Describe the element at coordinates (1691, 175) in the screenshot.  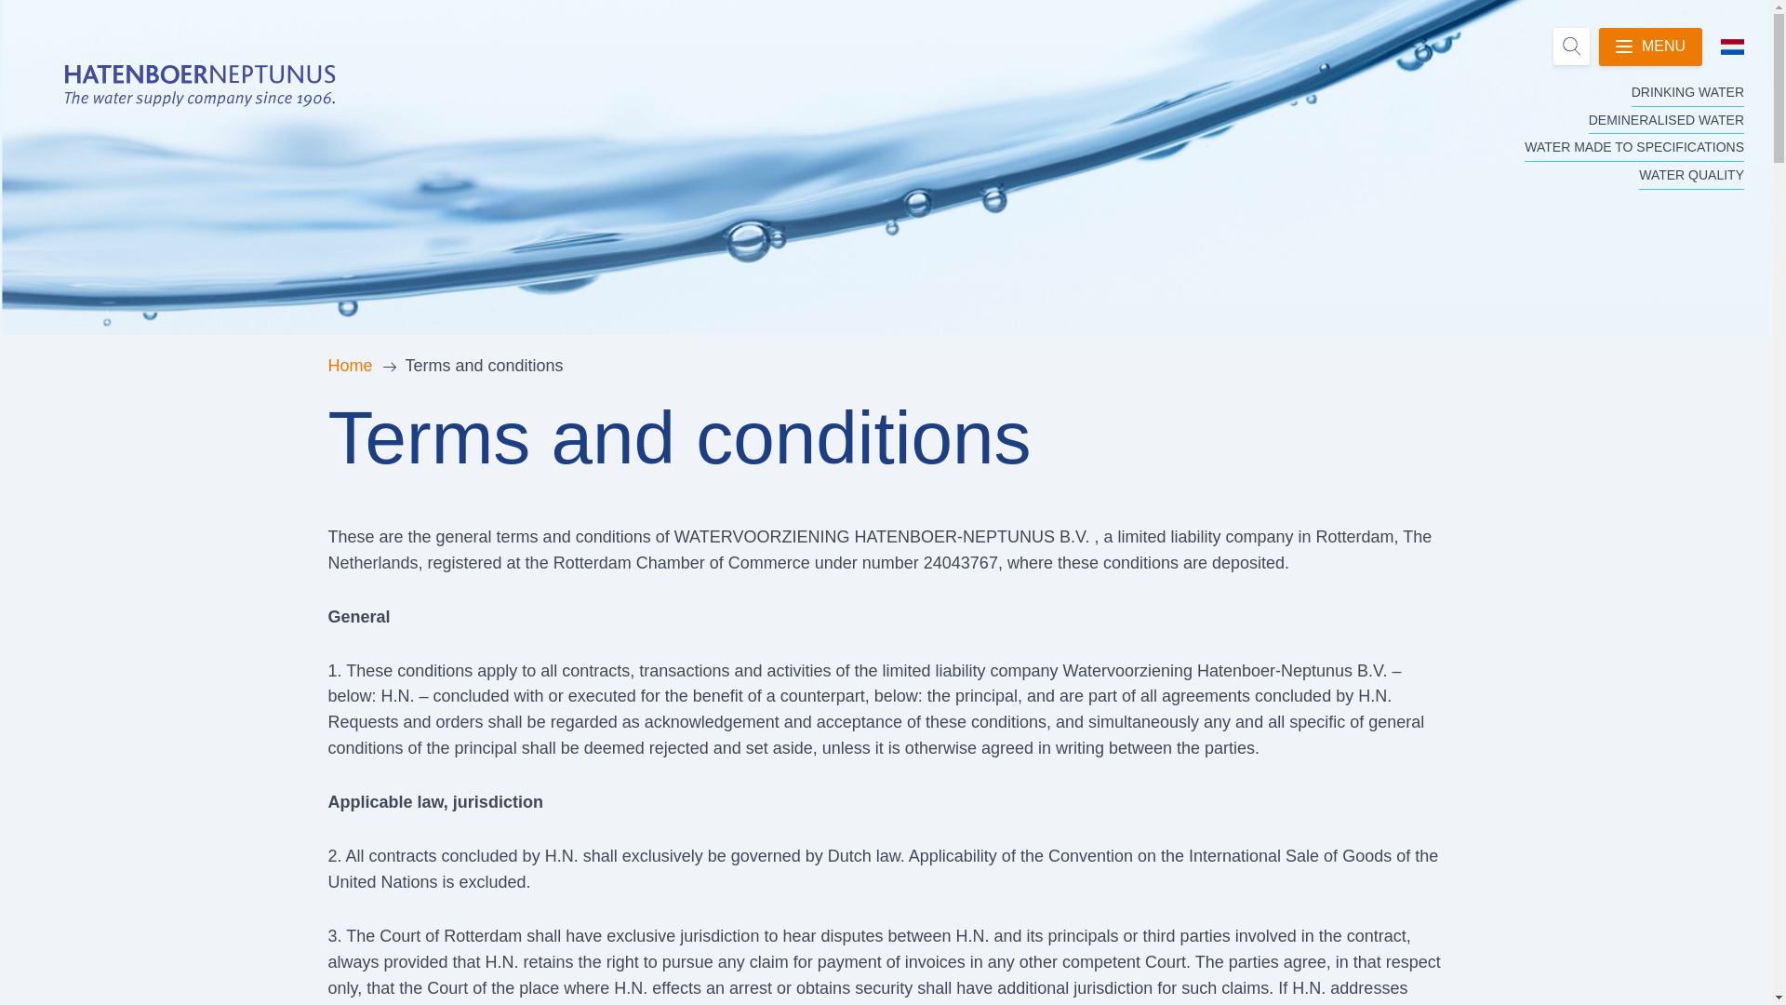
I see `WATER QUALITY` at that location.